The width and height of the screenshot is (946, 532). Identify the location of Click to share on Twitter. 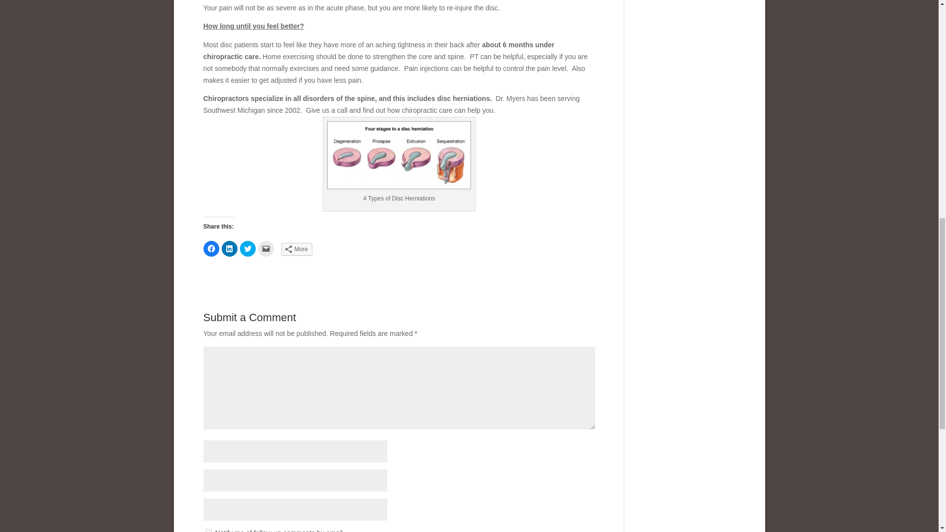
(247, 248).